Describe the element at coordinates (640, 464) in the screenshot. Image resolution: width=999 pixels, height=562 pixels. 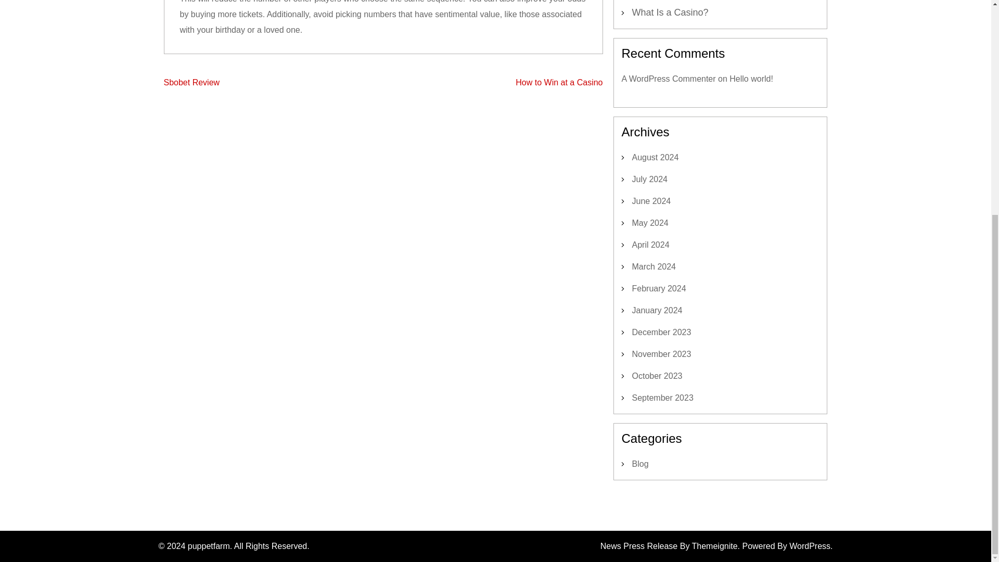
I see `Blog` at that location.